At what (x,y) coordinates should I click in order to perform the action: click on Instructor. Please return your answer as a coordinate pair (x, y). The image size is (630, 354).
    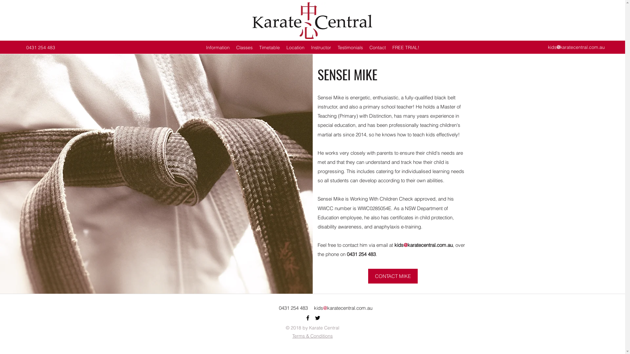
    Looking at the image, I should click on (321, 48).